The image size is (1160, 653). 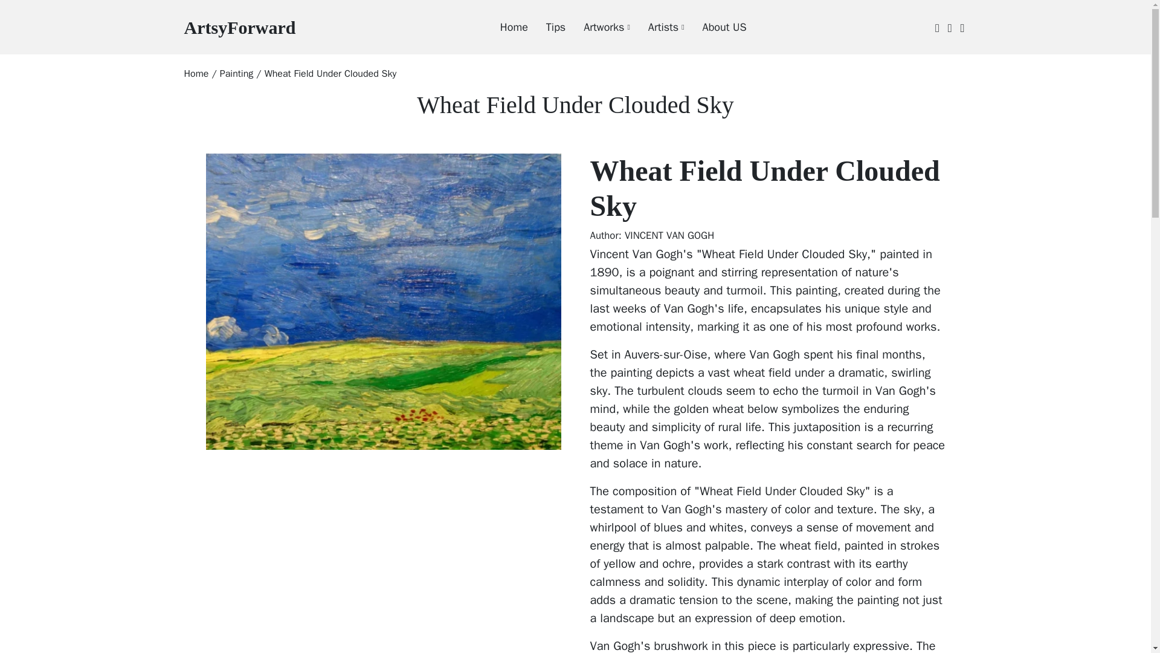 I want to click on Artworks, so click(x=598, y=27).